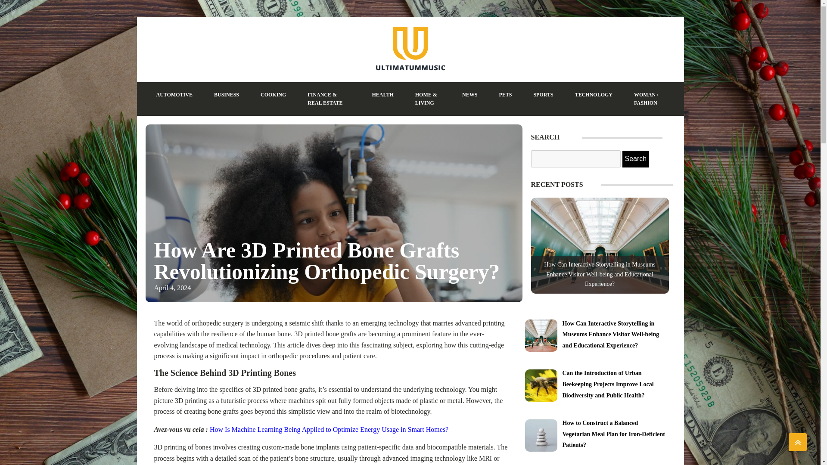 The height and width of the screenshot is (465, 827). Describe the element at coordinates (174, 95) in the screenshot. I see `AUTOMOTIVE` at that location.